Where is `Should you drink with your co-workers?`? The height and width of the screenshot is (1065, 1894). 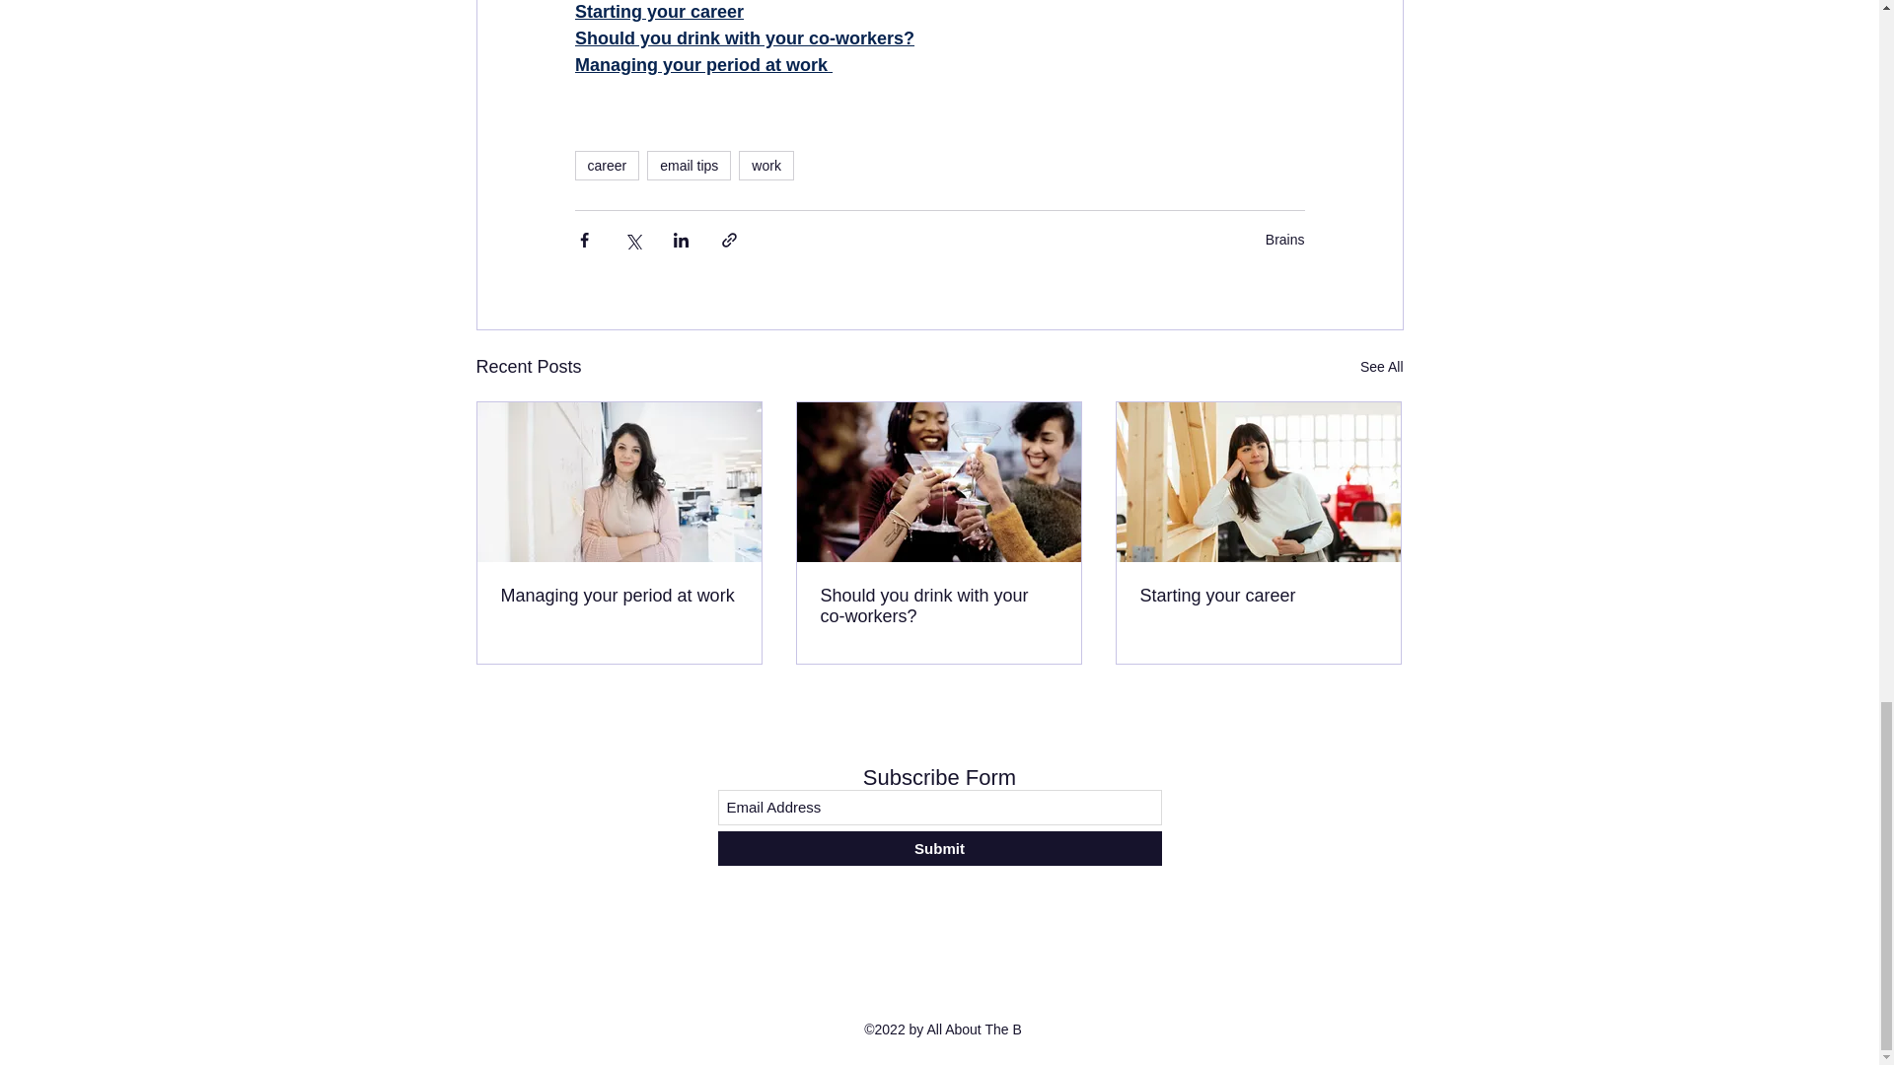
Should you drink with your co-workers? is located at coordinates (743, 37).